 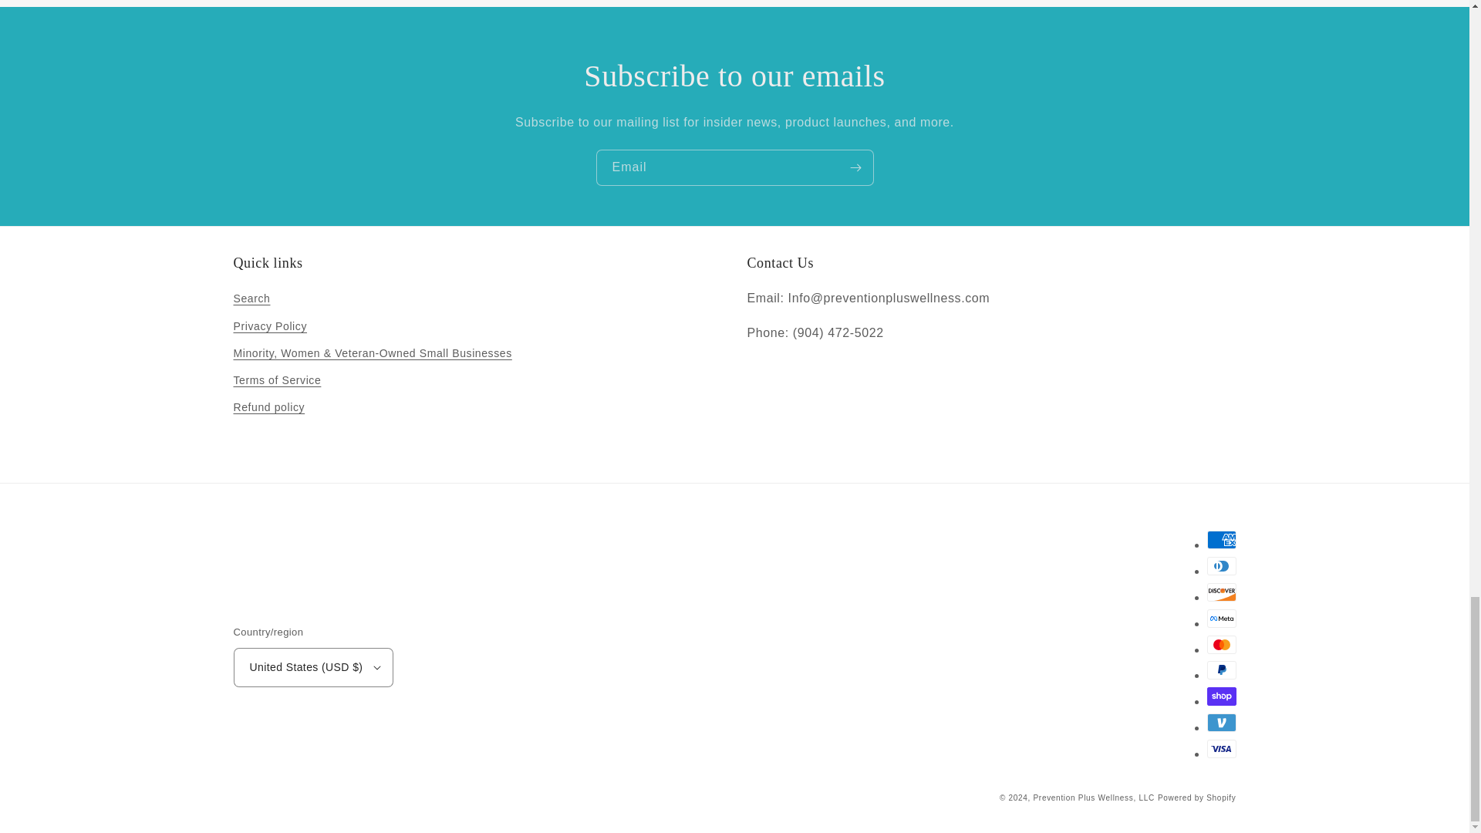 What do you see at coordinates (1220, 566) in the screenshot?
I see `Diners Club` at bounding box center [1220, 566].